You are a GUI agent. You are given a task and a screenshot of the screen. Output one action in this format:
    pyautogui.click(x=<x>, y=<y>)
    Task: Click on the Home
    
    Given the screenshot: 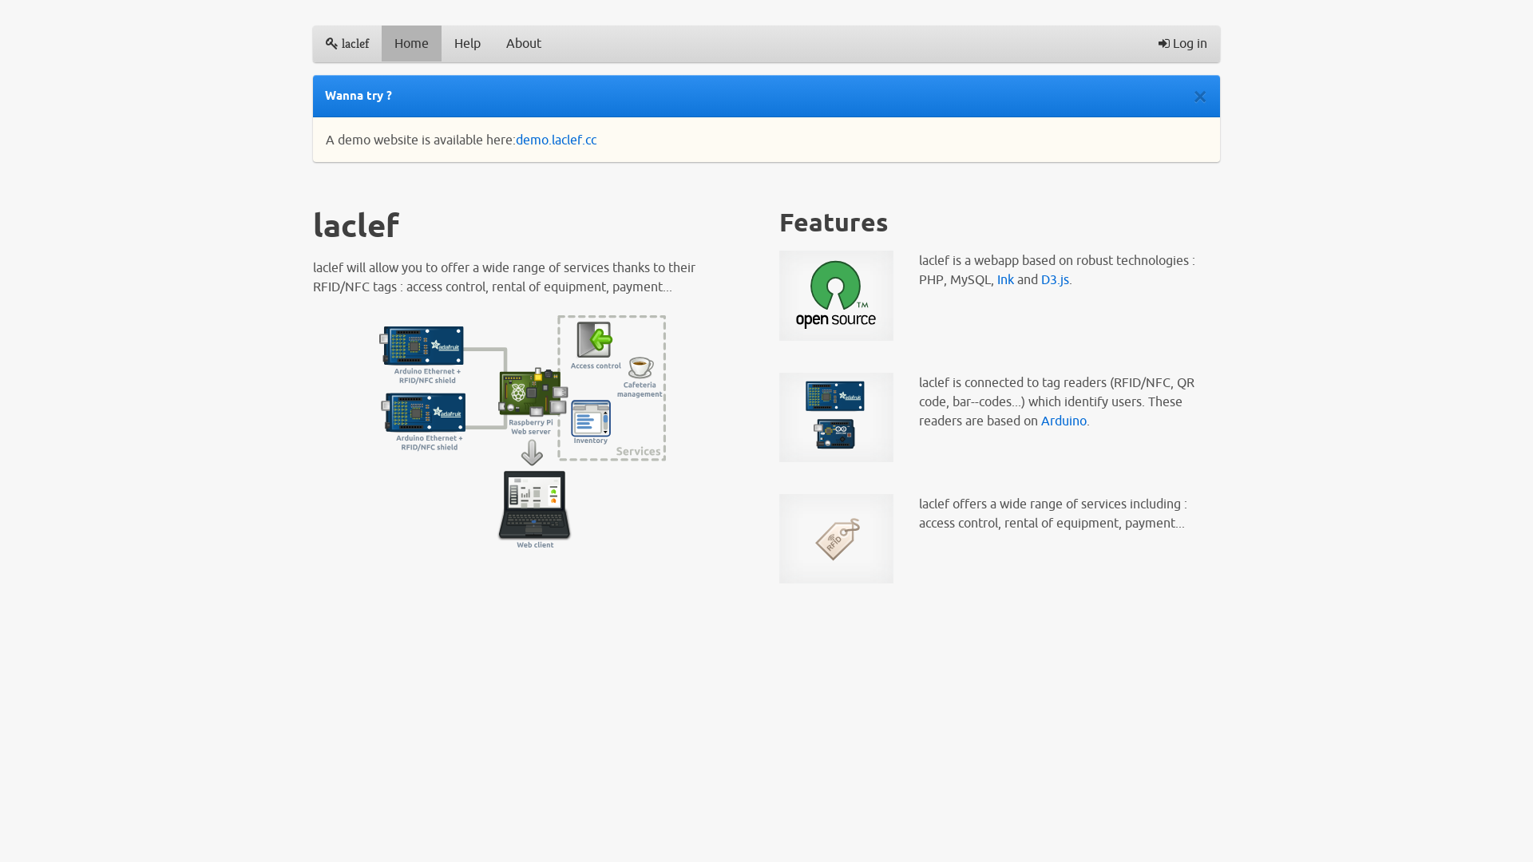 What is the action you would take?
    pyautogui.click(x=412, y=43)
    